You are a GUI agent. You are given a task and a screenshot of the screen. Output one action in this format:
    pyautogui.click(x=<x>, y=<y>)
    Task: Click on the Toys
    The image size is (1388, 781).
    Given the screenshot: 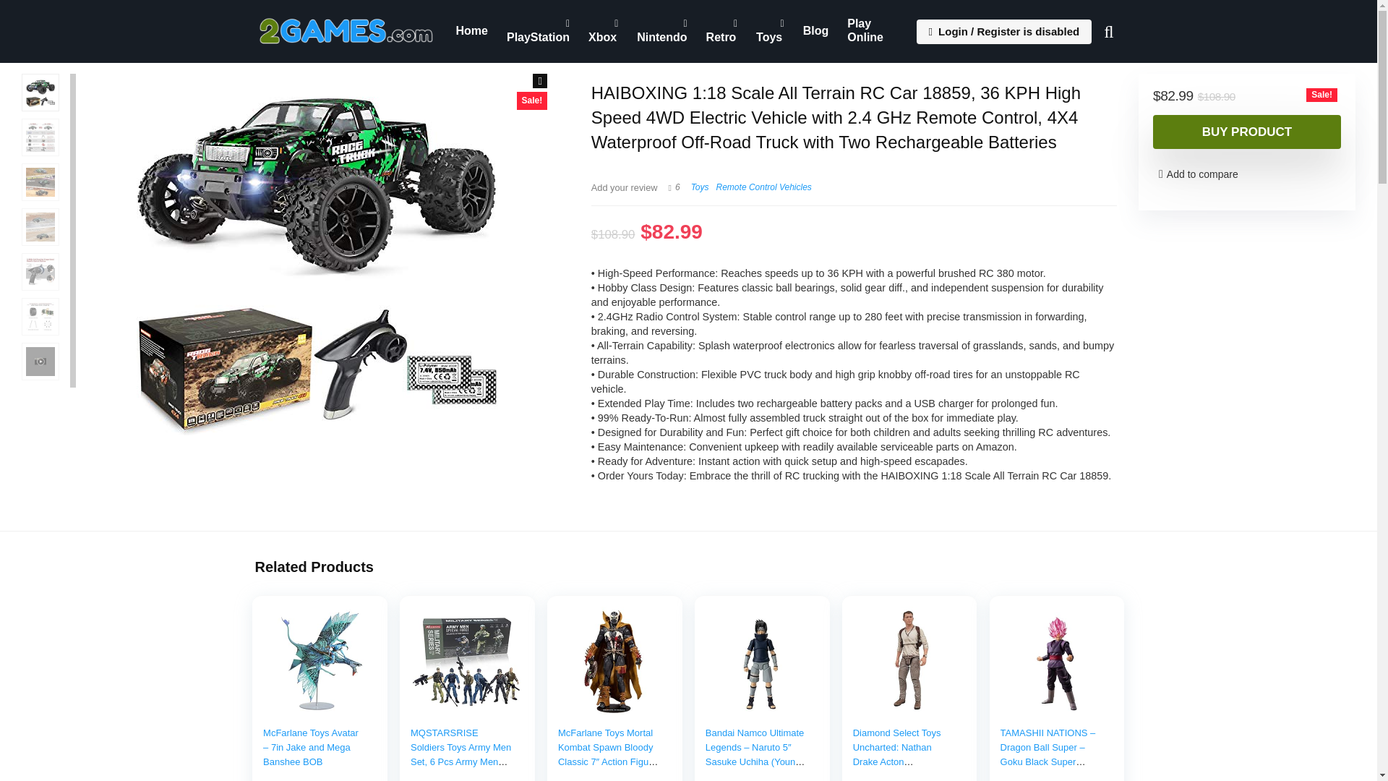 What is the action you would take?
    pyautogui.click(x=770, y=32)
    